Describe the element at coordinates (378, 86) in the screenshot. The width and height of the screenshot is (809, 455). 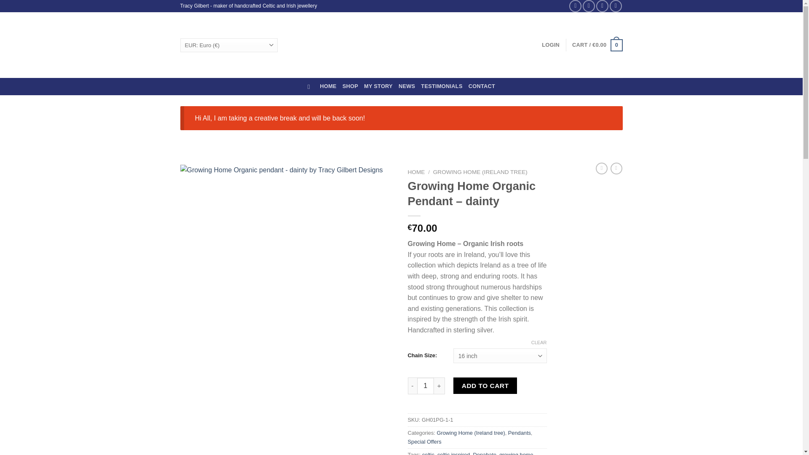
I see `MY STORY` at that location.